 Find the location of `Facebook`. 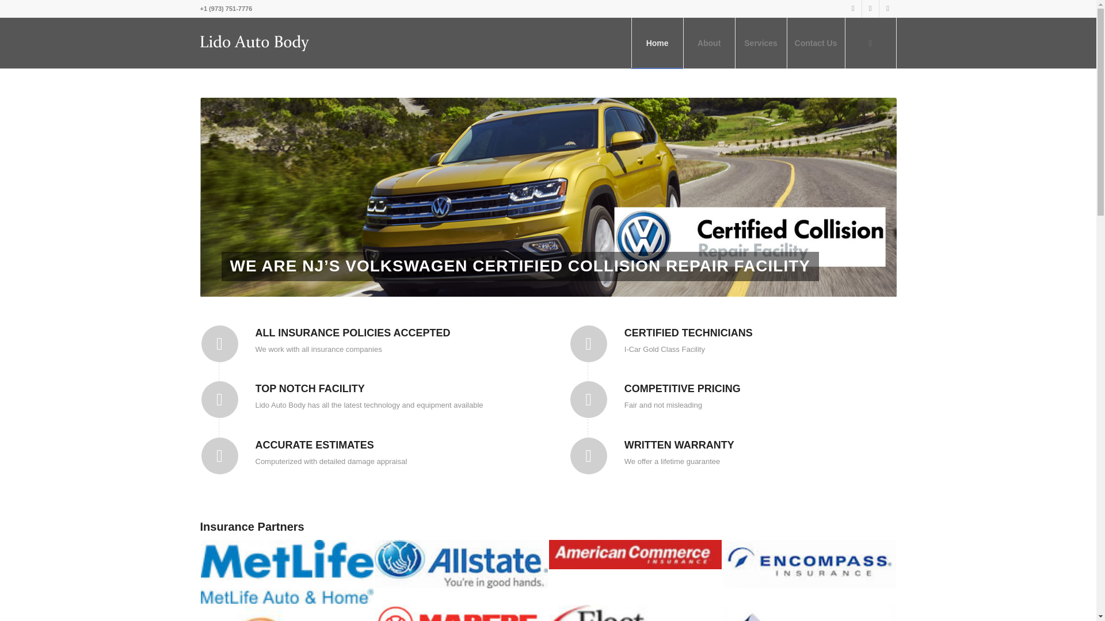

Facebook is located at coordinates (853, 9).